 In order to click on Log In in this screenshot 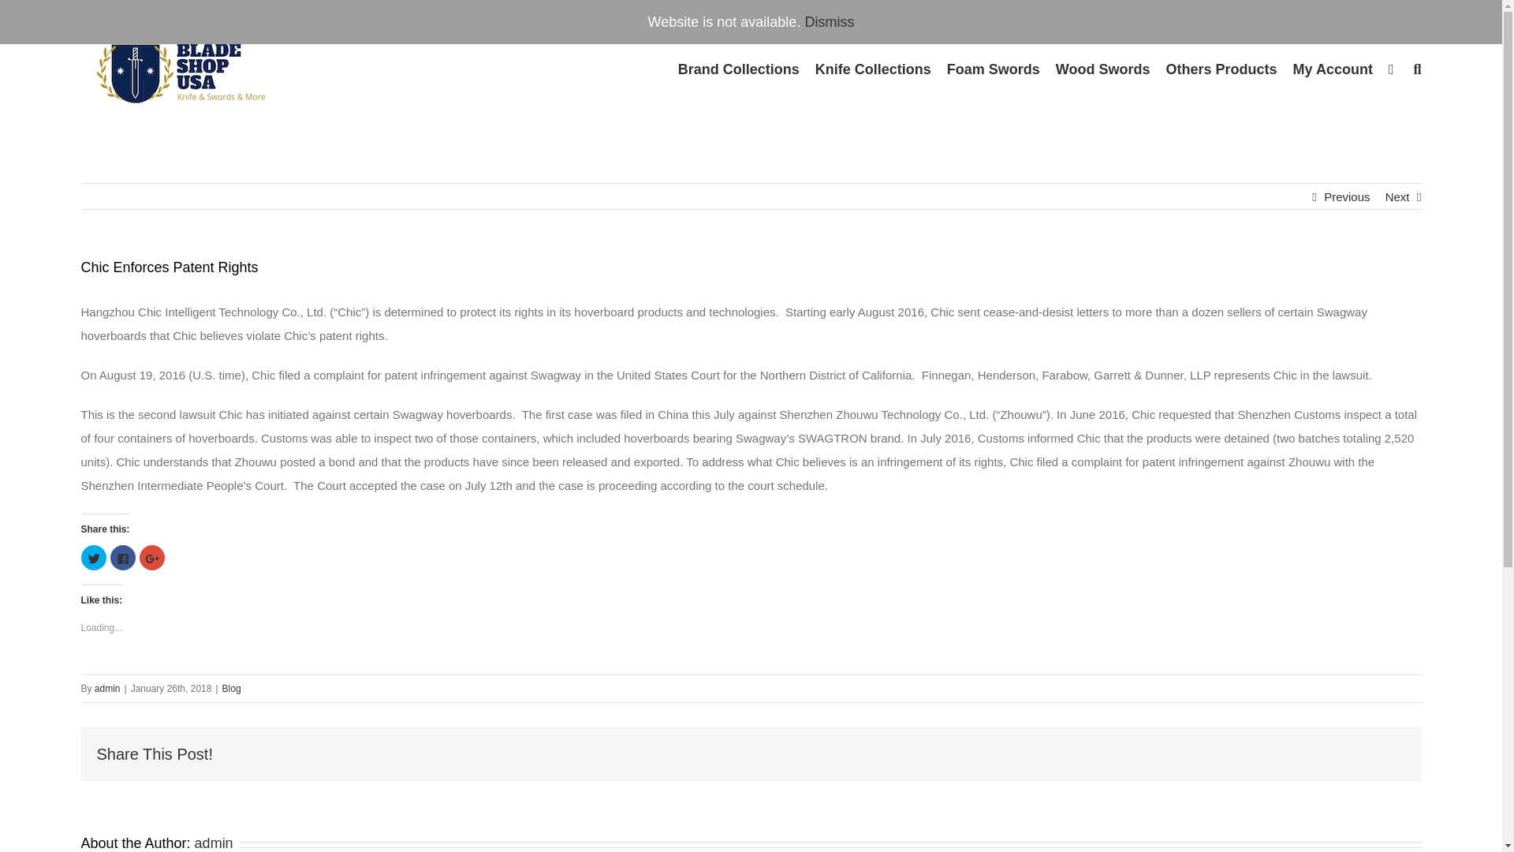, I will do `click(1392, 258)`.